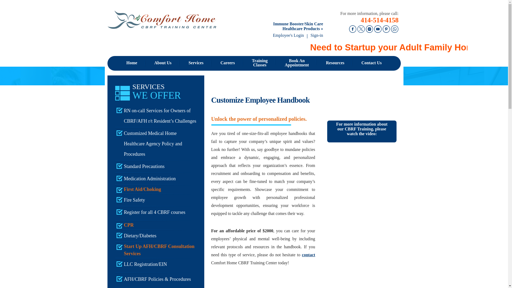 This screenshot has height=288, width=512. Describe the element at coordinates (260, 63) in the screenshot. I see `Medication Administration` at that location.